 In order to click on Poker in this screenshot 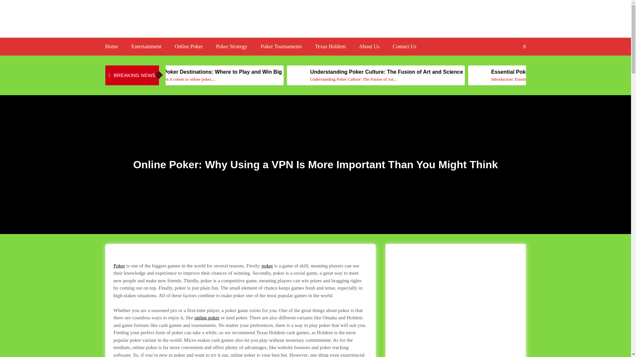, I will do `click(119, 266)`.